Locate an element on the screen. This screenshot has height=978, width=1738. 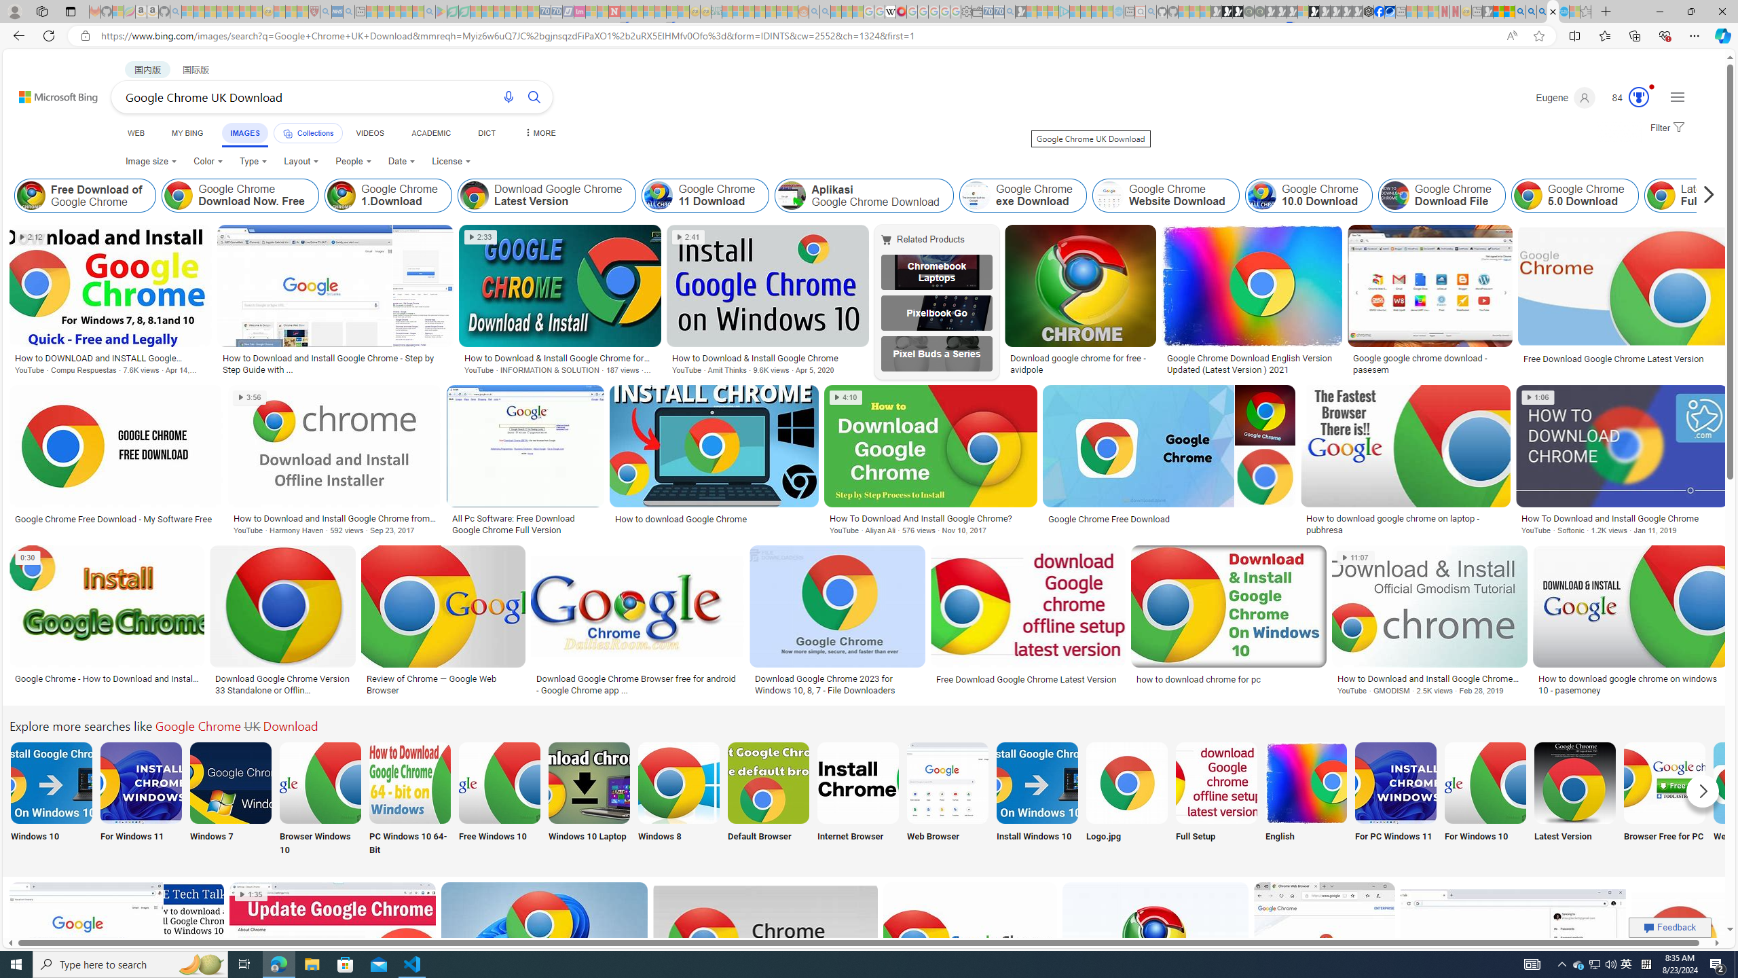
Chromebook Laptops UK is located at coordinates (936, 272).